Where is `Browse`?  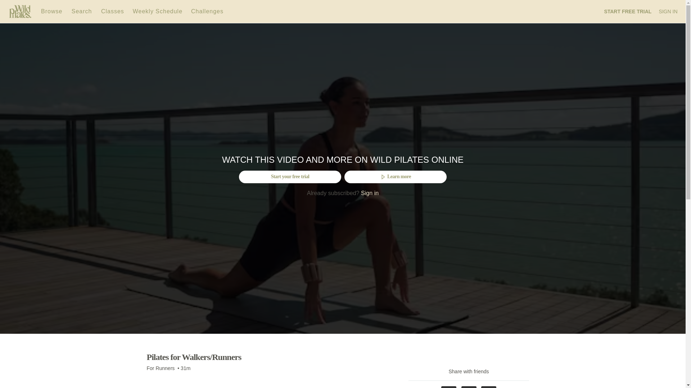 Browse is located at coordinates (53, 11).